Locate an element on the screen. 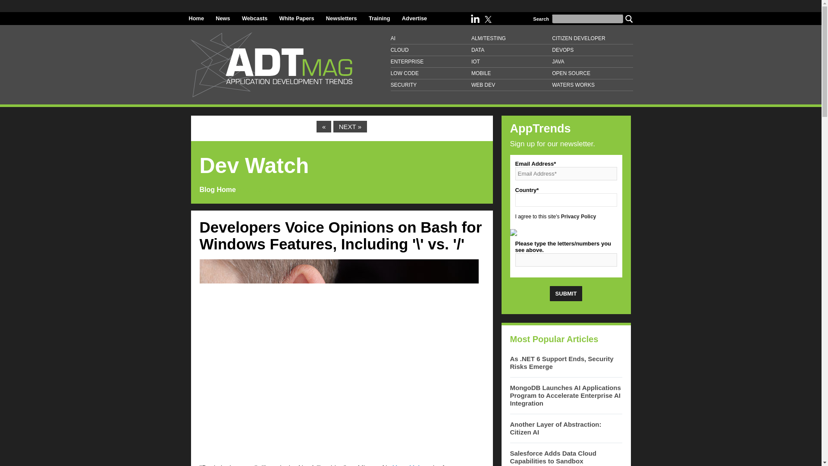 This screenshot has height=466, width=828. WEB DEV is located at coordinates (511, 85).